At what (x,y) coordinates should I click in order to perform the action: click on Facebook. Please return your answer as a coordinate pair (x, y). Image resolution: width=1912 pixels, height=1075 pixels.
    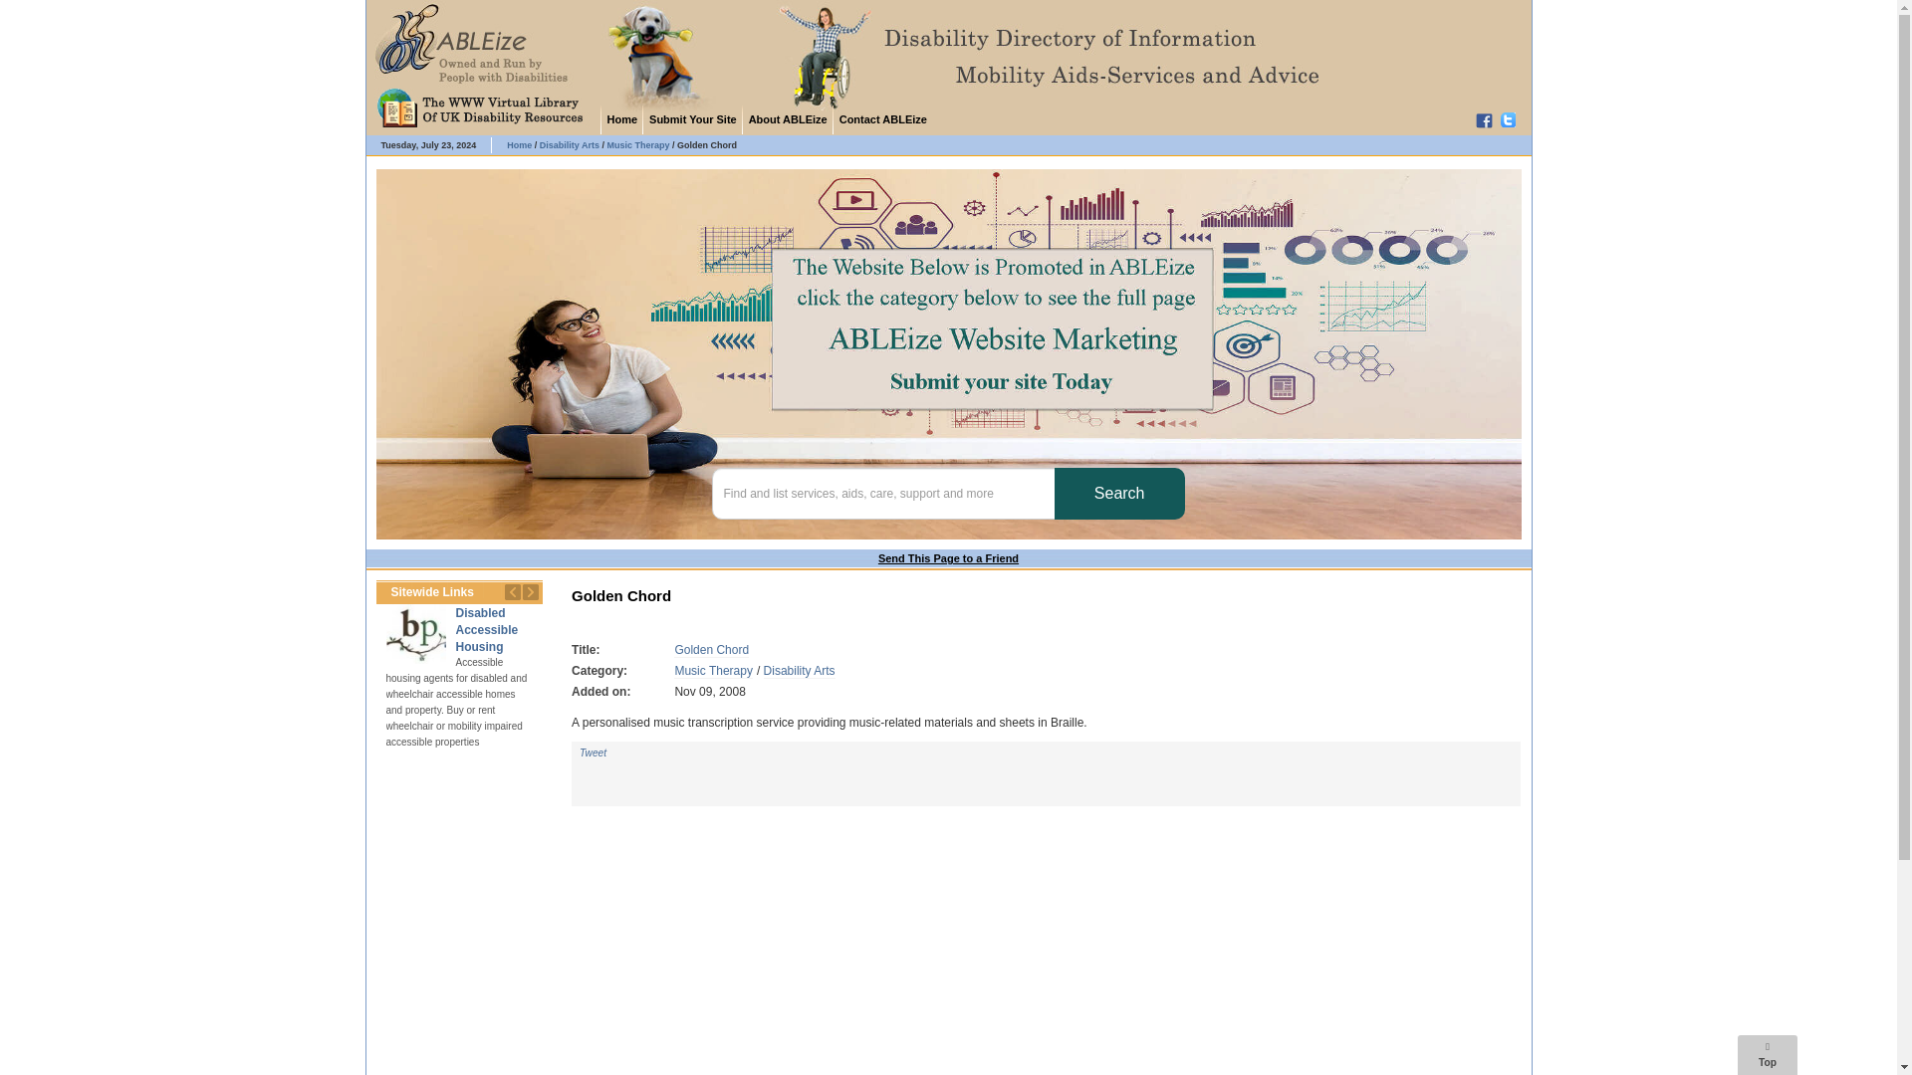
    Looking at the image, I should click on (1486, 119).